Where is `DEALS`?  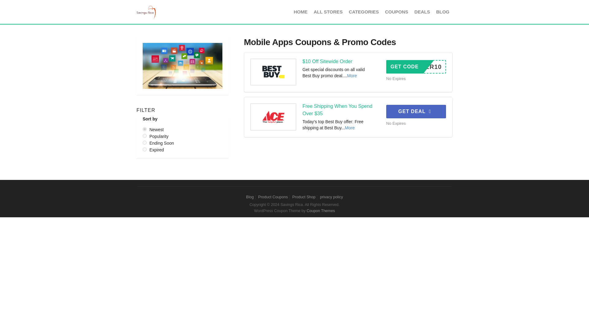
DEALS is located at coordinates (147, 12).